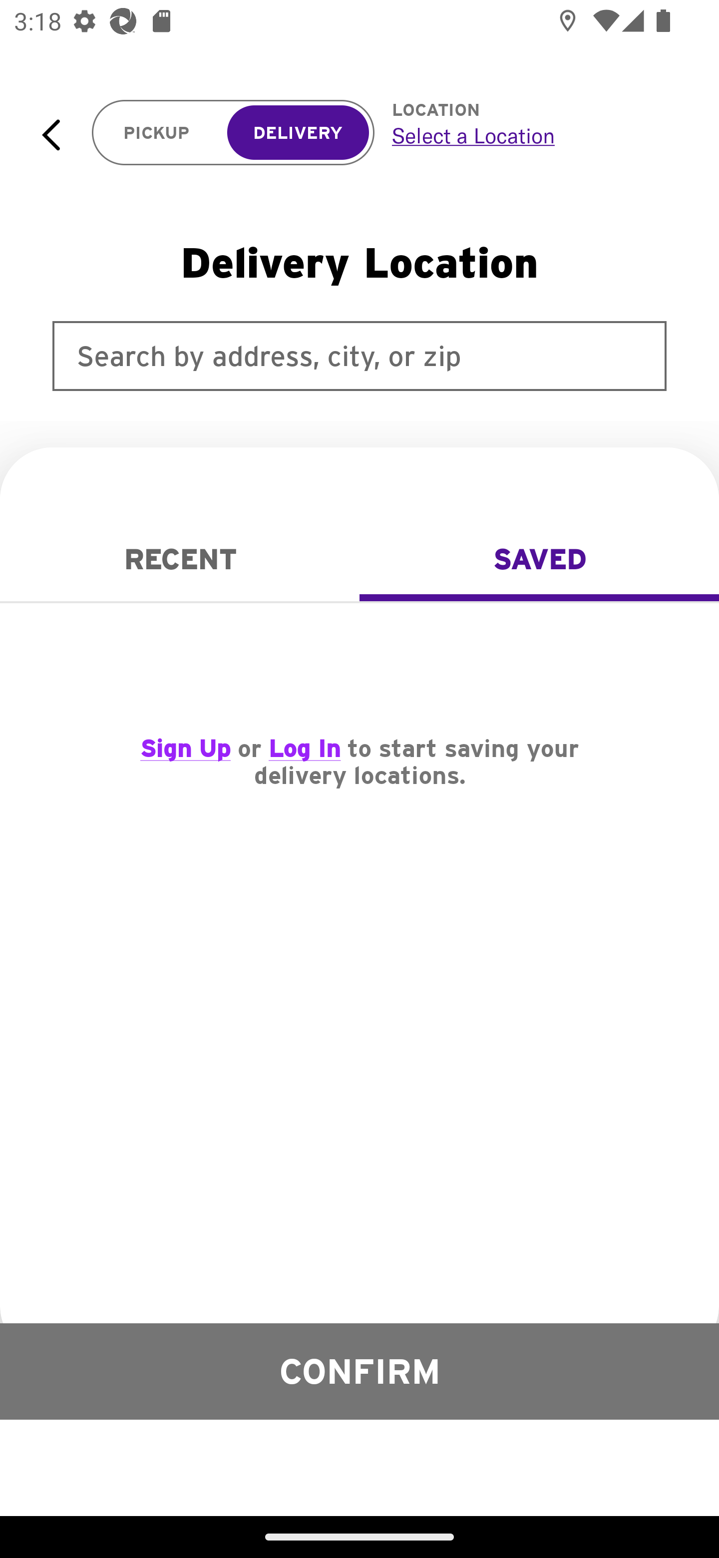 This screenshot has width=719, height=1558. What do you see at coordinates (180, 559) in the screenshot?
I see `Recent RECENT` at bounding box center [180, 559].